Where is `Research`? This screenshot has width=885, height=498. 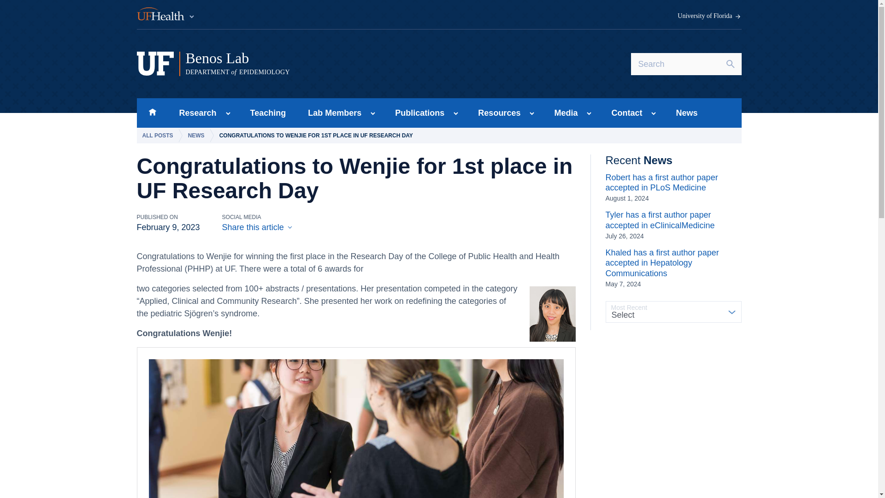 Research is located at coordinates (195, 113).